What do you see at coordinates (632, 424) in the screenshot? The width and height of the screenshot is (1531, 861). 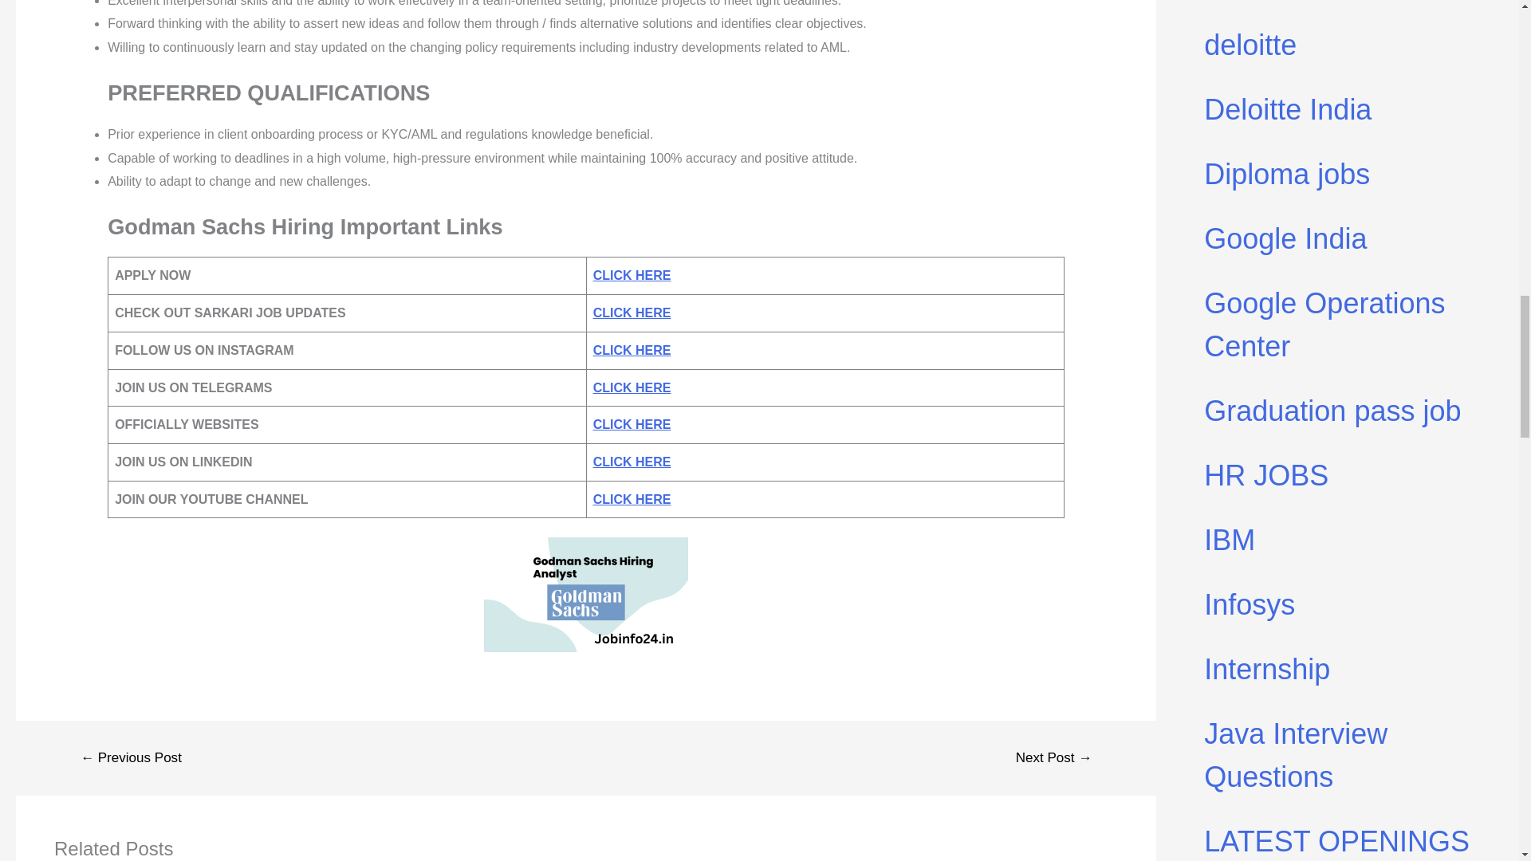 I see `CLICK HERE` at bounding box center [632, 424].